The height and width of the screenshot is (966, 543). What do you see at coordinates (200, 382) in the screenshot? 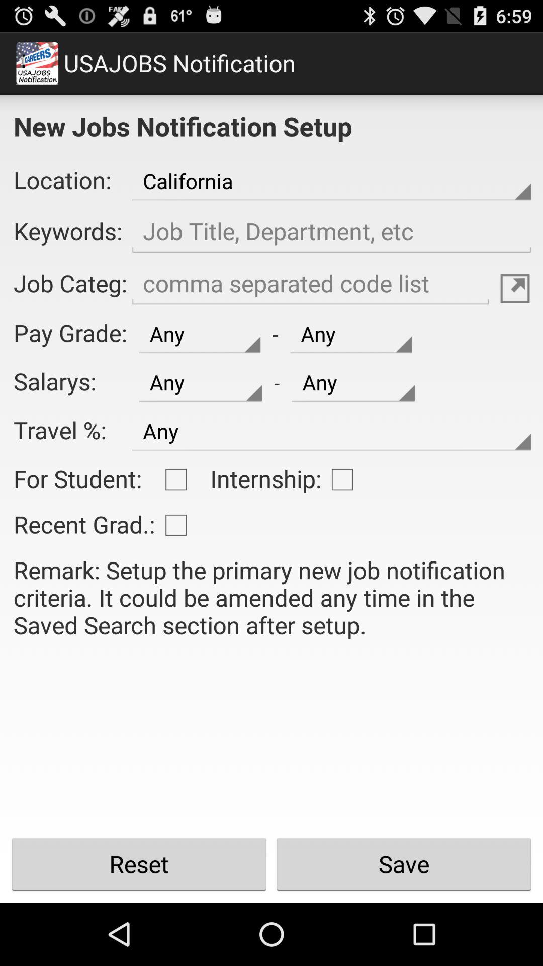
I see `click on the any option to the left of salarys text` at bounding box center [200, 382].